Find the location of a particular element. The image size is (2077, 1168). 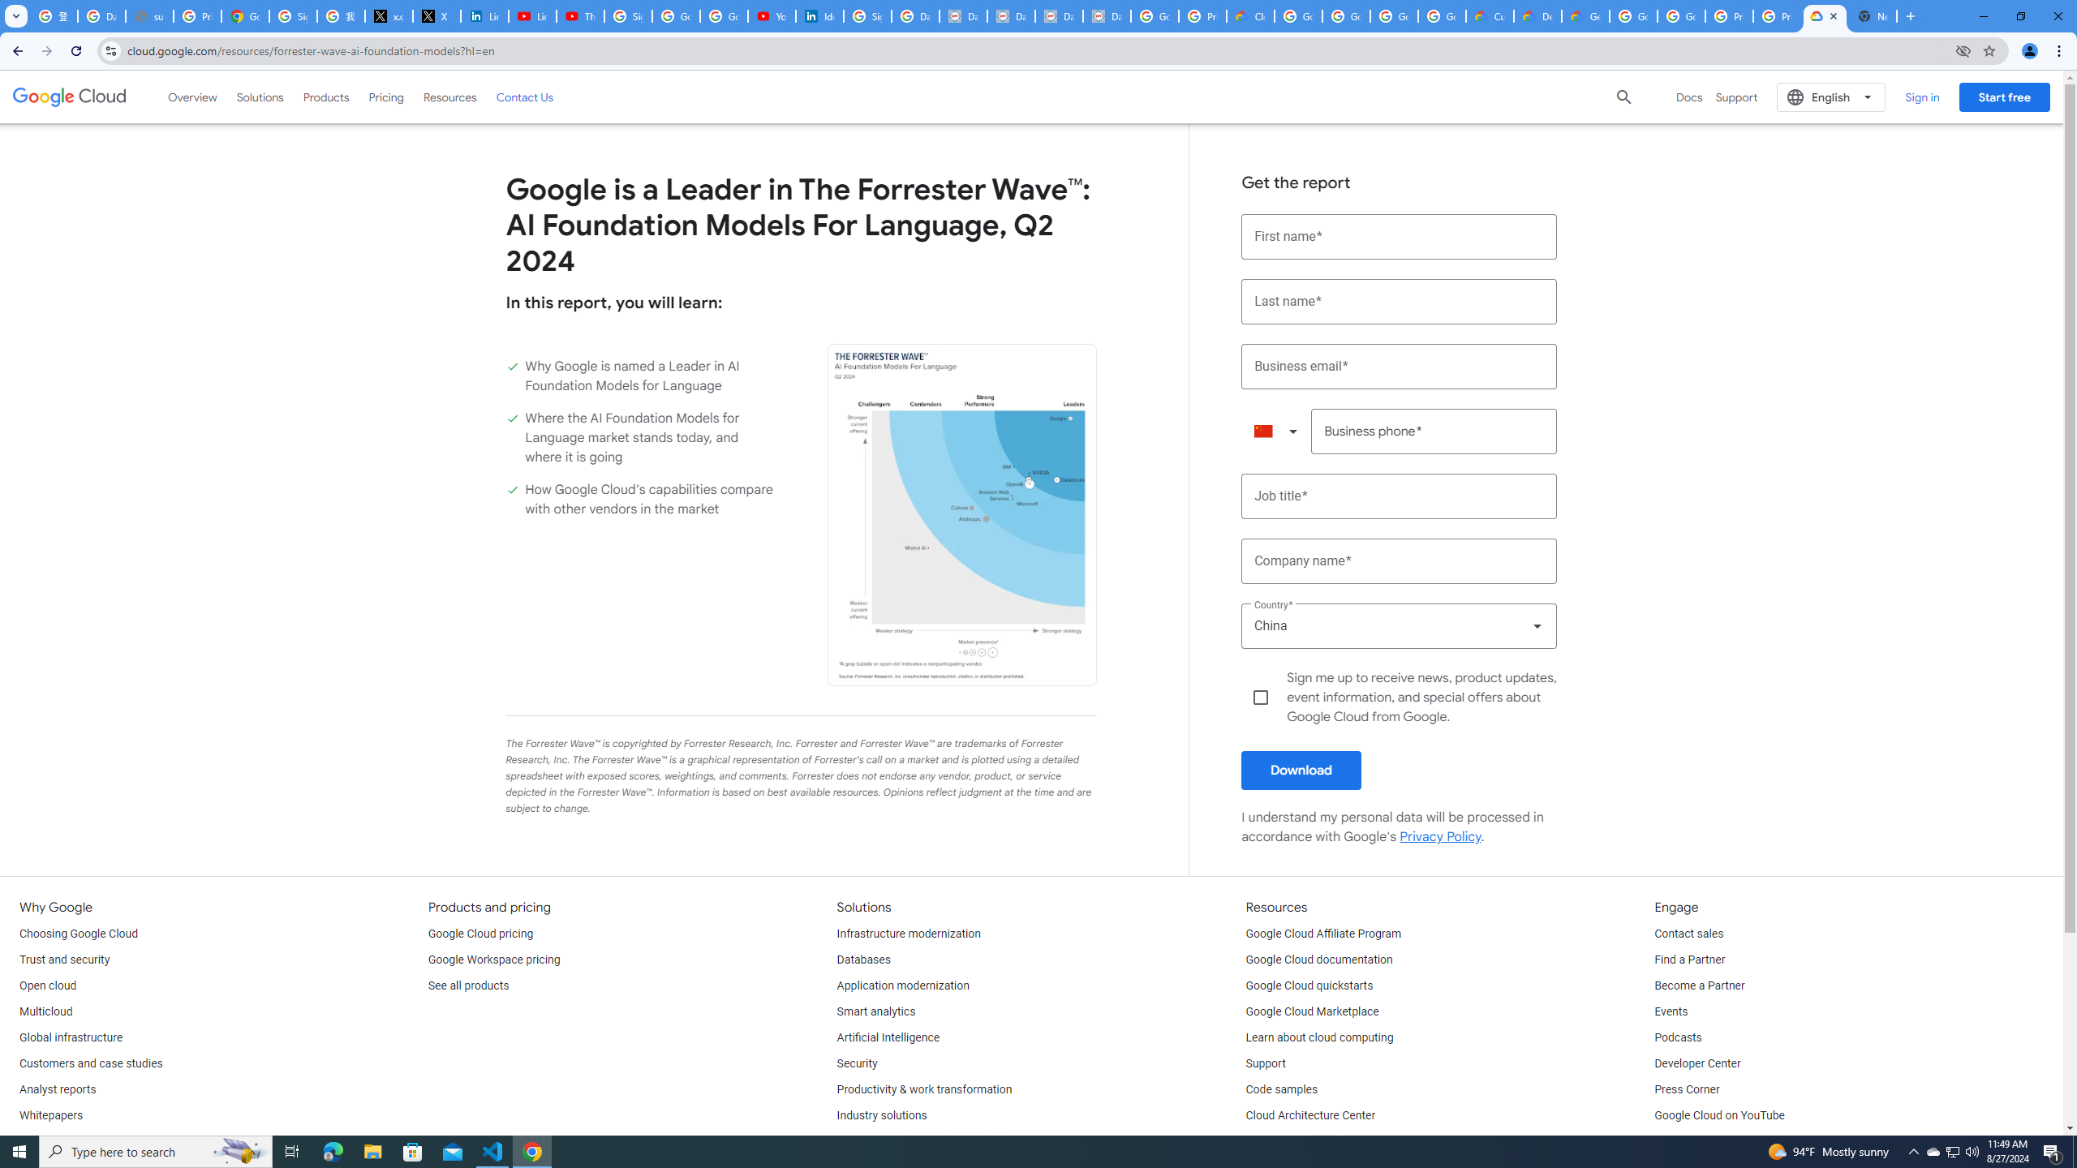

Sign in - Google Accounts is located at coordinates (868, 16).